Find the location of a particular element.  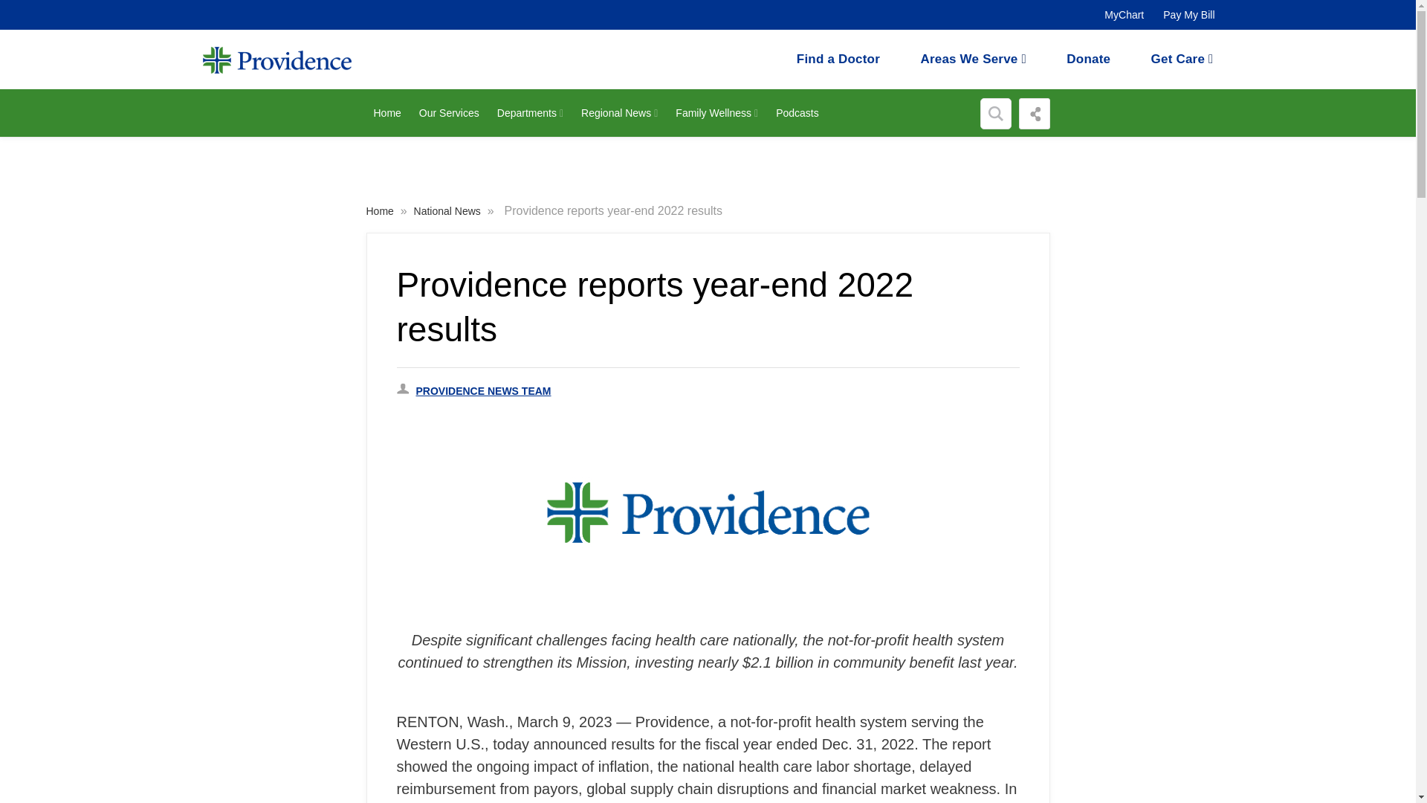

Find a Doctor is located at coordinates (1088, 59).